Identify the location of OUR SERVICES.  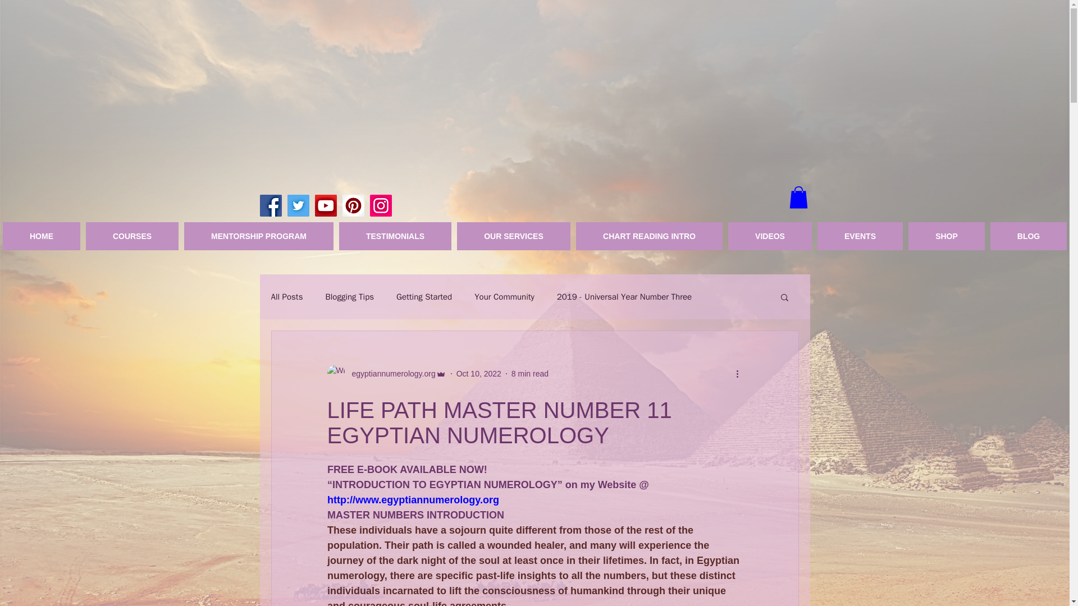
(513, 236).